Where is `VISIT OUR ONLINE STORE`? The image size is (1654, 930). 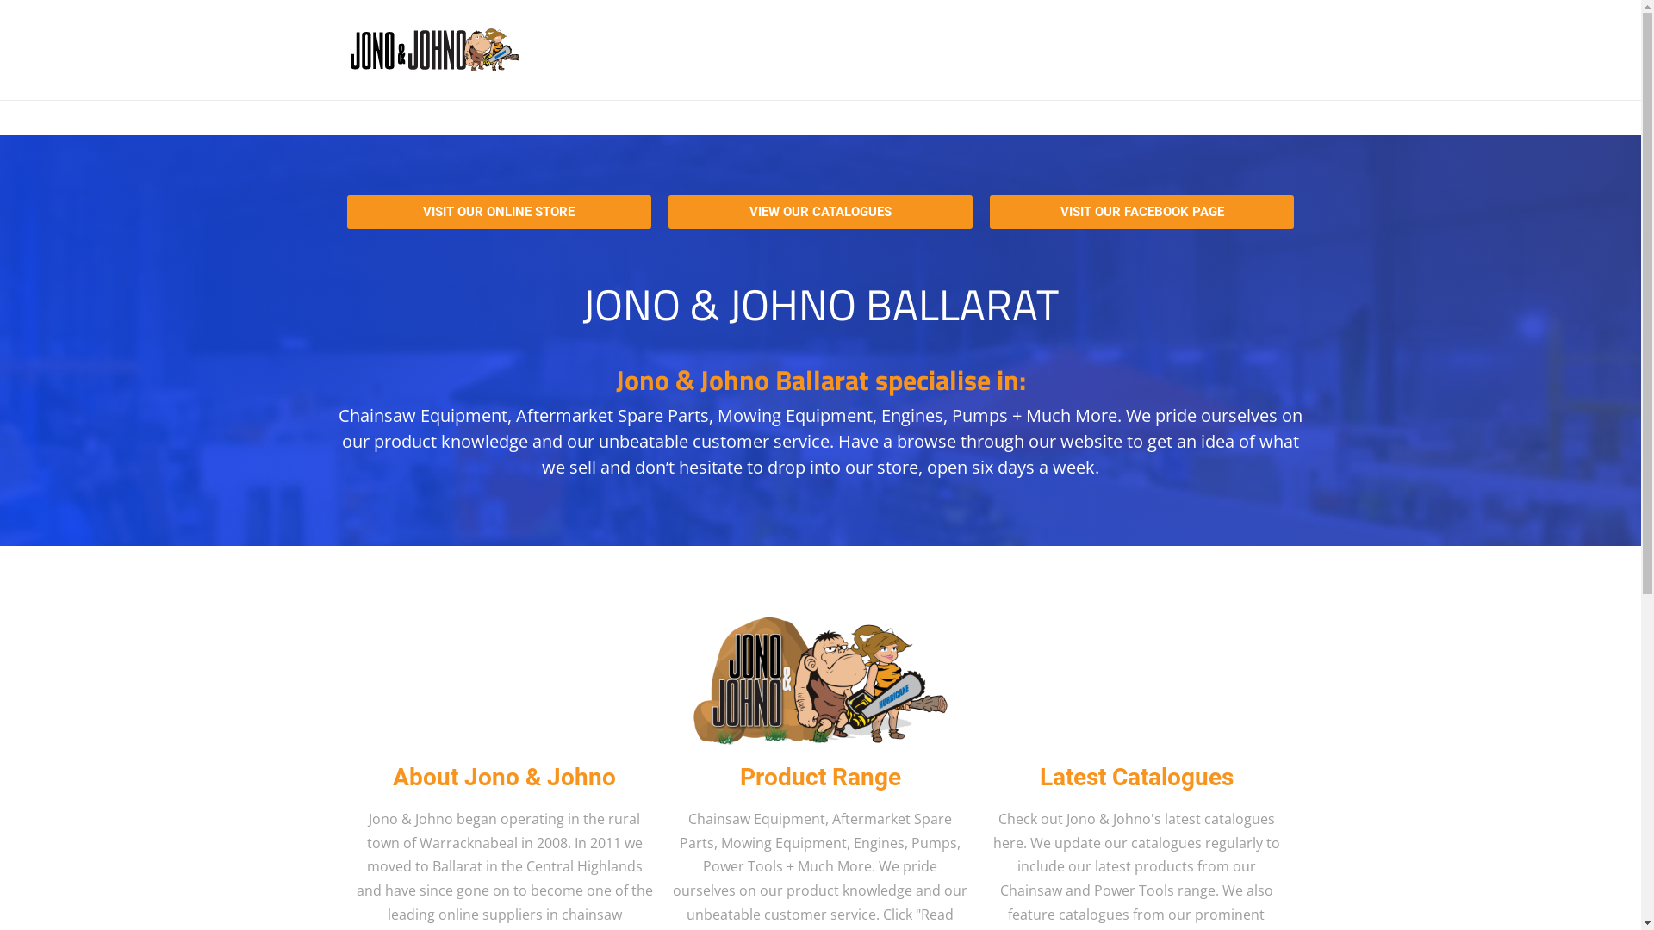 VISIT OUR ONLINE STORE is located at coordinates (498, 212).